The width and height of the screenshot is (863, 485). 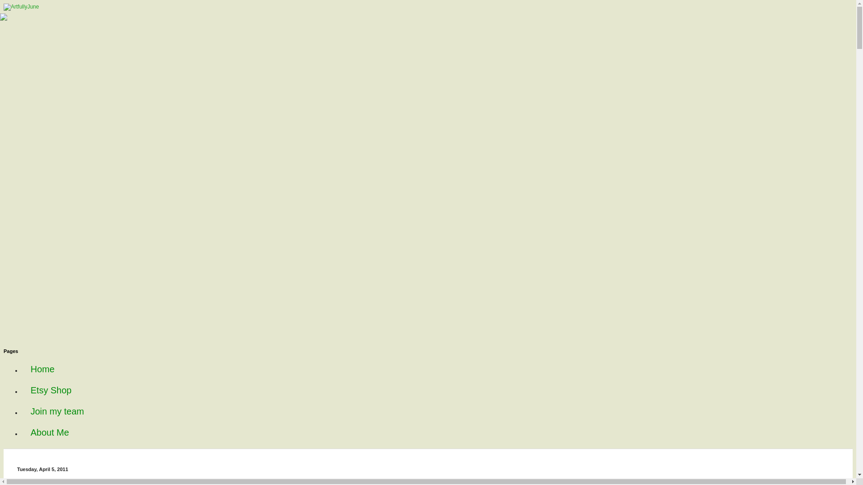 I want to click on Home, so click(x=42, y=369).